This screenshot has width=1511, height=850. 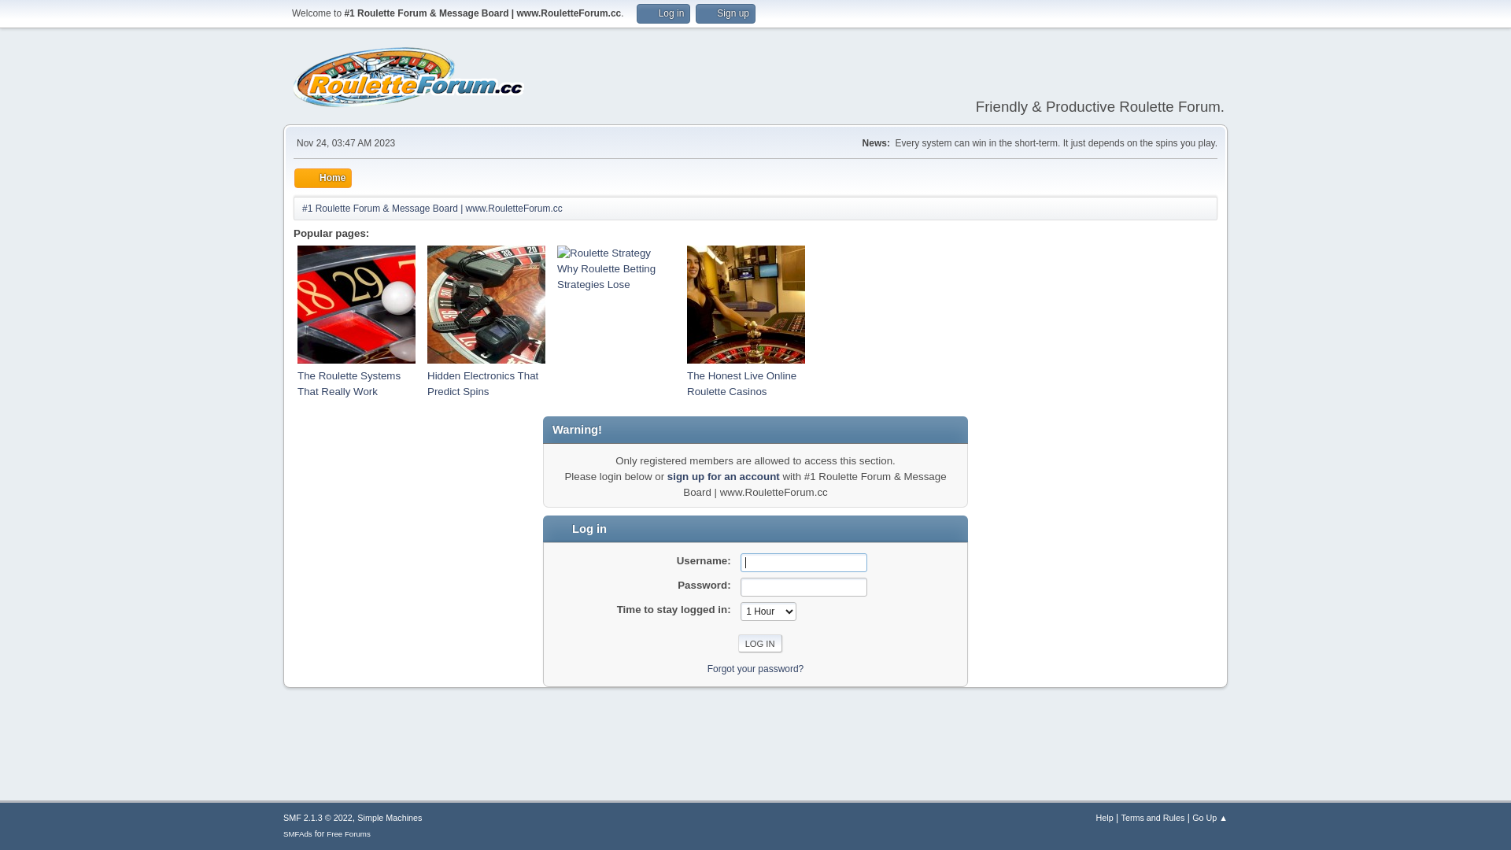 I want to click on The Honest Live Online Roulette Casinos, so click(x=741, y=384).